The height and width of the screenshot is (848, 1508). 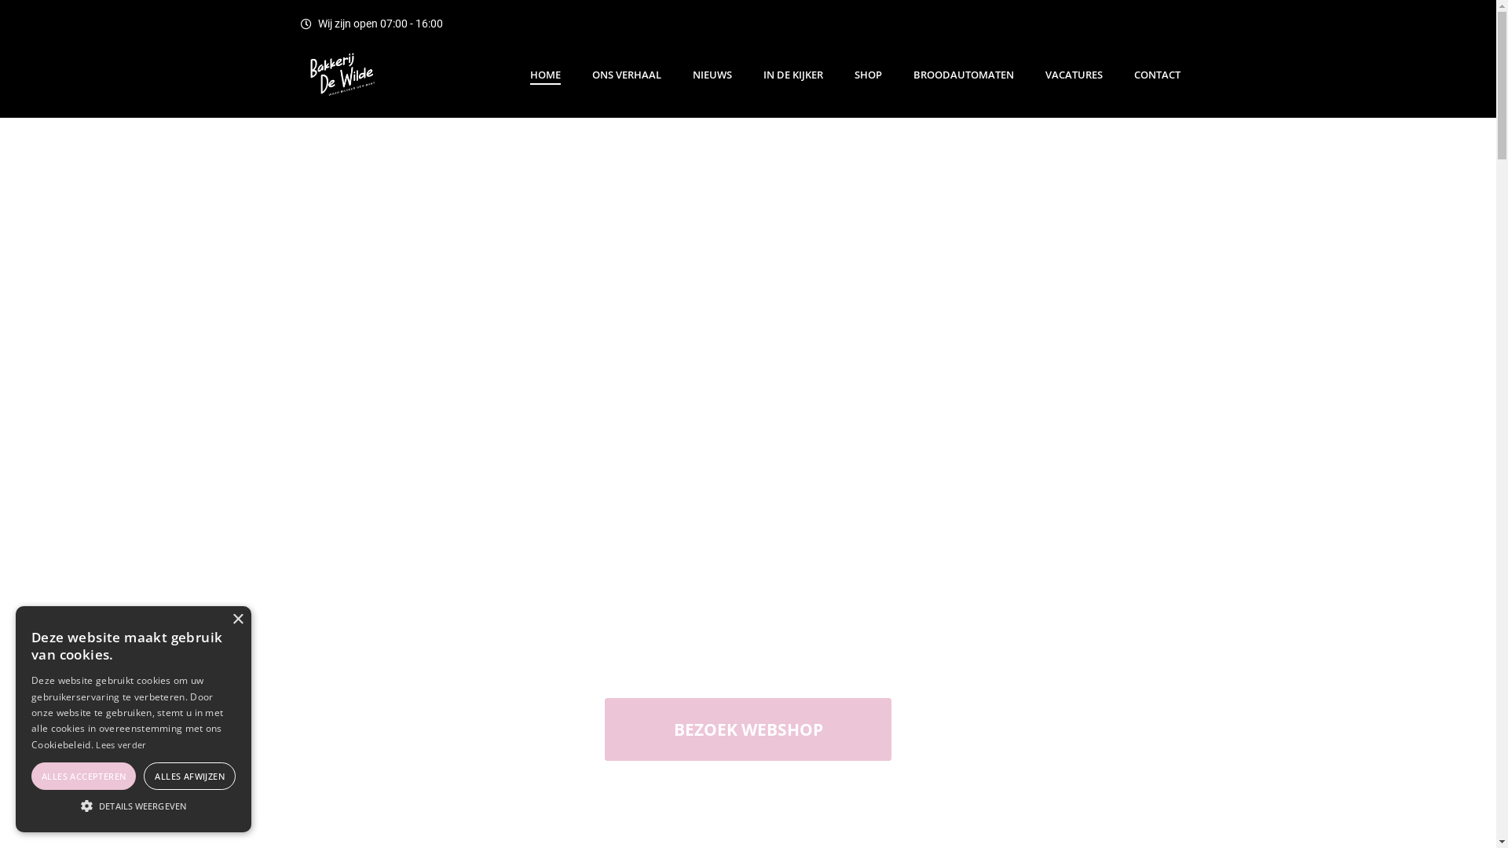 I want to click on VACATURES, so click(x=1073, y=69).